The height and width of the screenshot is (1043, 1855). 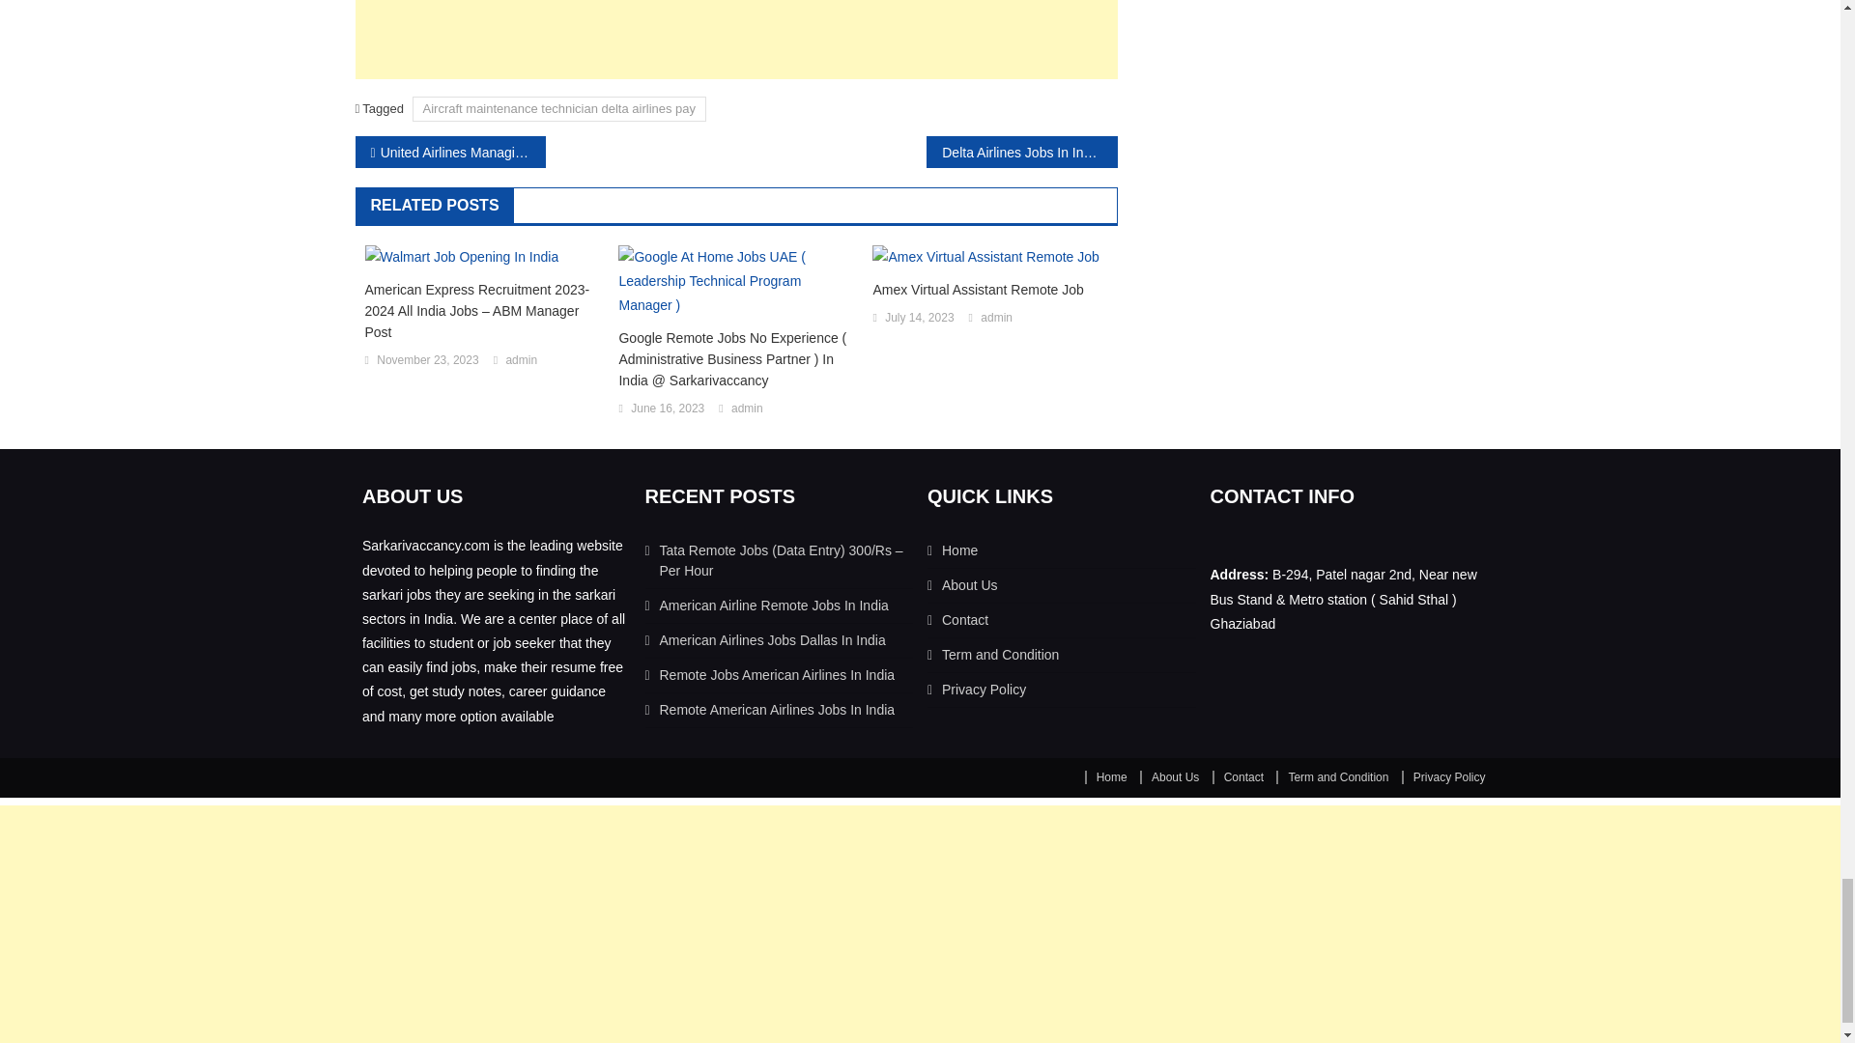 What do you see at coordinates (997, 319) in the screenshot?
I see `admin` at bounding box center [997, 319].